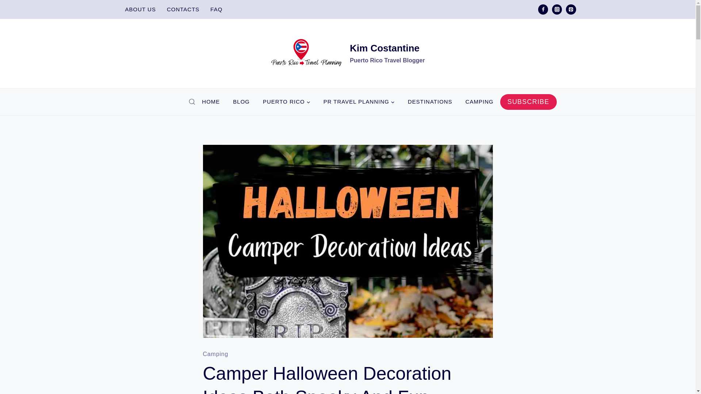  What do you see at coordinates (183, 9) in the screenshot?
I see `BLOG` at bounding box center [183, 9].